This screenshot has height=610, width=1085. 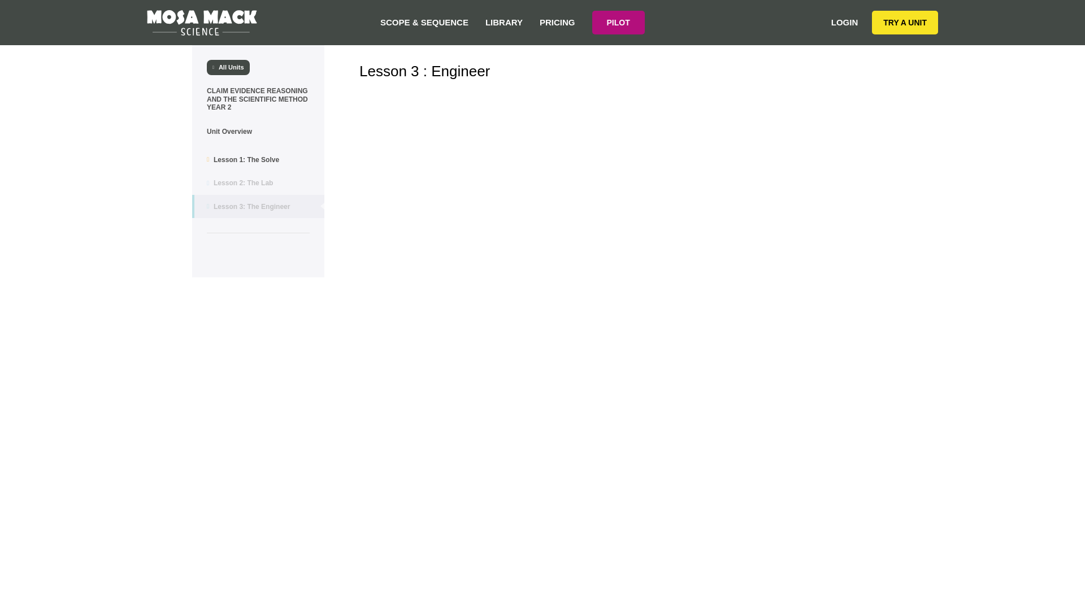 What do you see at coordinates (228, 67) in the screenshot?
I see `All Units` at bounding box center [228, 67].